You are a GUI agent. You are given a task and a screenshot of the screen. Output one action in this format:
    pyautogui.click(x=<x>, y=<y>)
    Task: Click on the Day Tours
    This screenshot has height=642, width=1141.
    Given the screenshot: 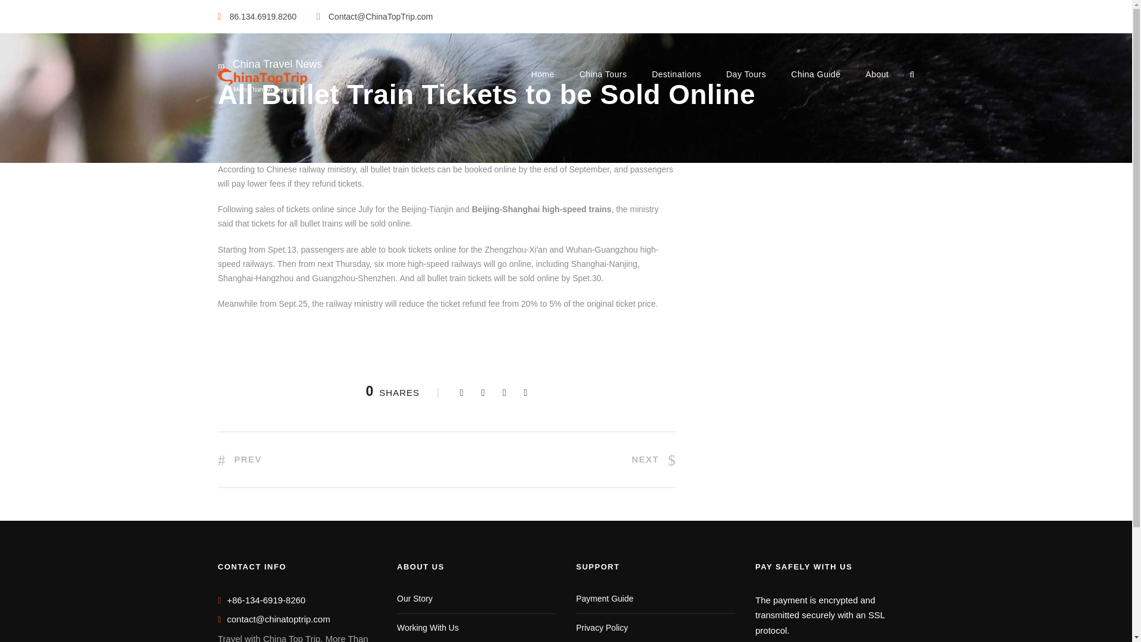 What is the action you would take?
    pyautogui.click(x=745, y=81)
    